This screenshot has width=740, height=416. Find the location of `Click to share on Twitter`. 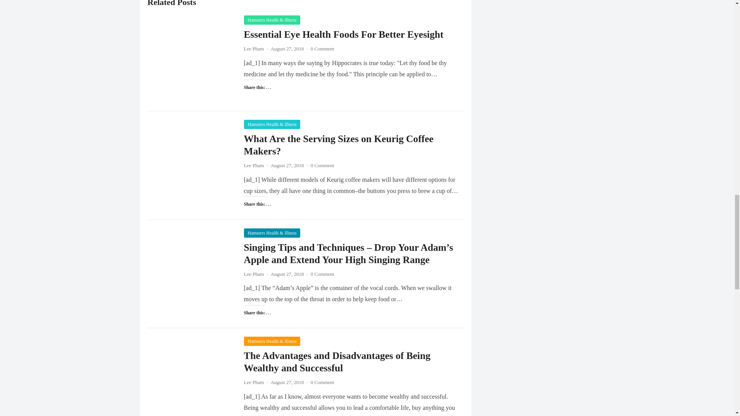

Click to share on Twitter is located at coordinates (250, 218).